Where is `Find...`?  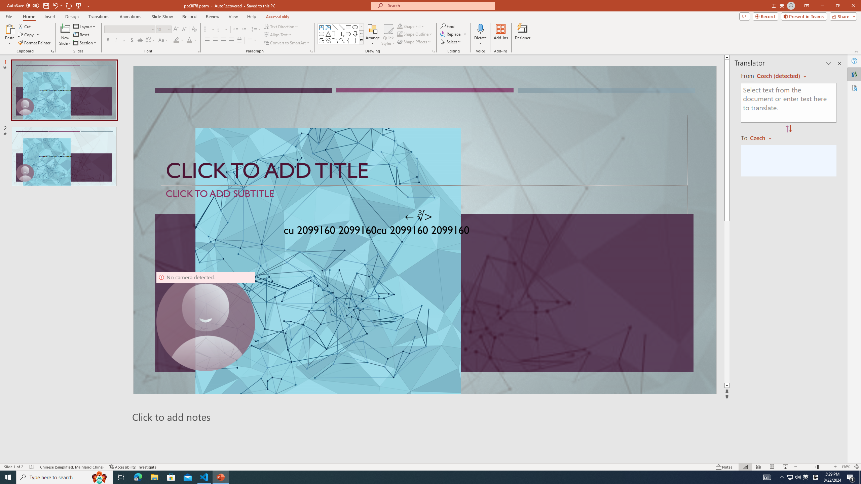 Find... is located at coordinates (447, 26).